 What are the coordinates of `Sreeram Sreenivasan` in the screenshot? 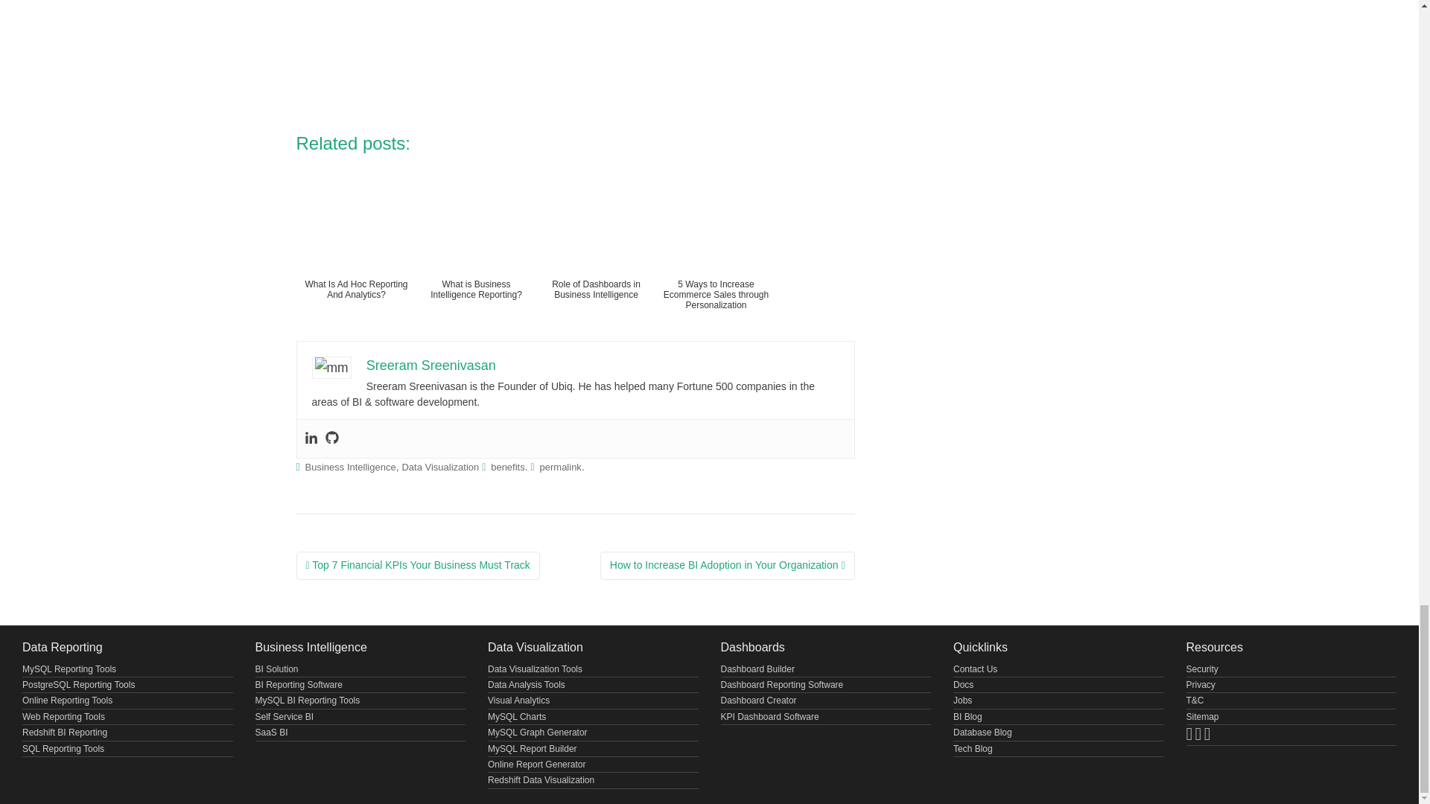 It's located at (430, 365).